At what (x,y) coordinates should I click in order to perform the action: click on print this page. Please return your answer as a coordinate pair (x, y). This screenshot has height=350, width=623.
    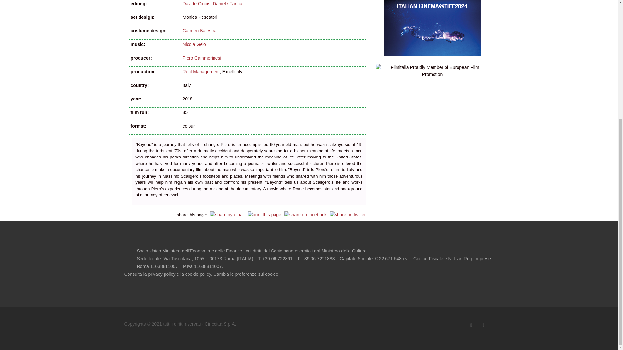
    Looking at the image, I should click on (264, 215).